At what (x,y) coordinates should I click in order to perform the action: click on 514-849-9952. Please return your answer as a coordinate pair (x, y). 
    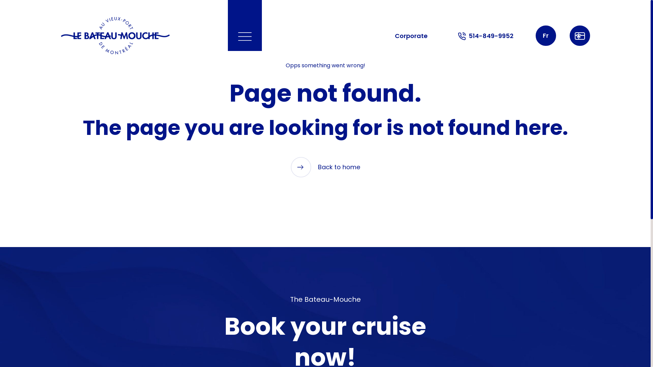
    Looking at the image, I should click on (486, 36).